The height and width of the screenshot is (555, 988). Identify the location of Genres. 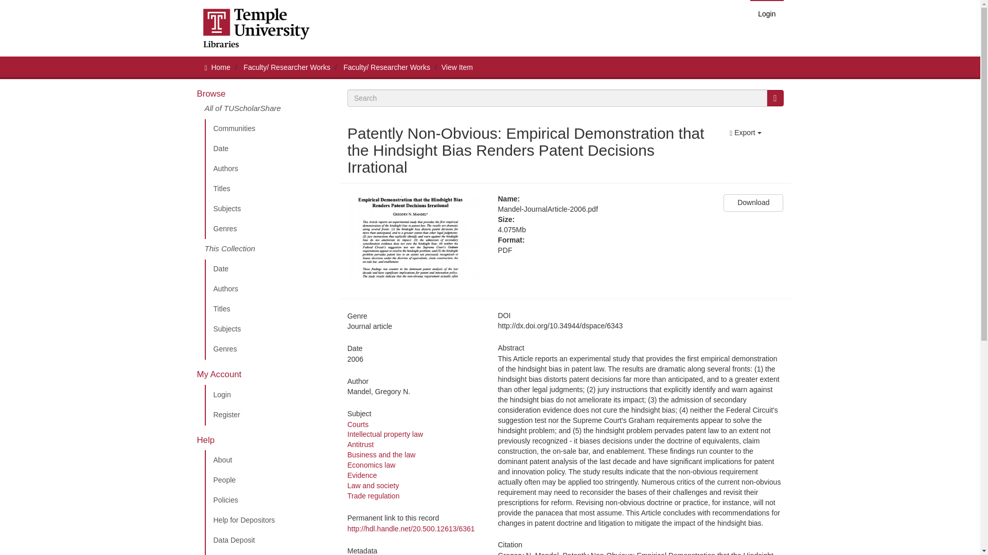
(268, 229).